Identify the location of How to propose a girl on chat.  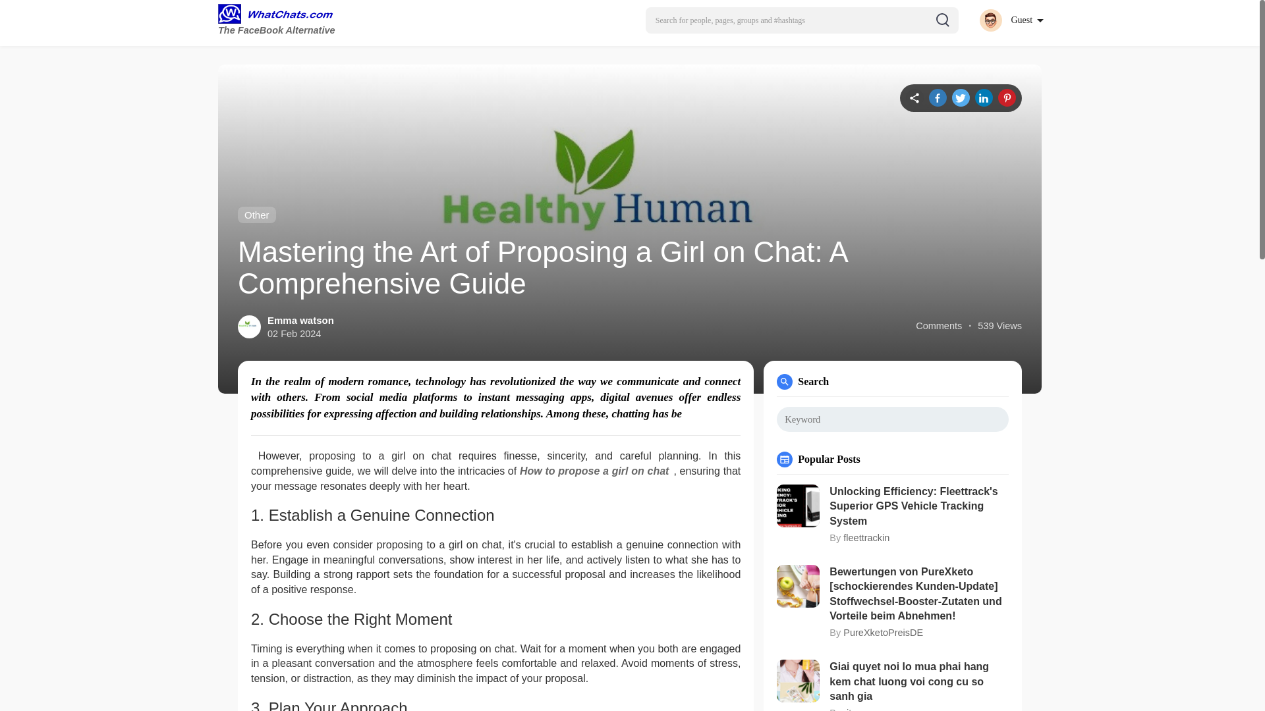
(596, 471).